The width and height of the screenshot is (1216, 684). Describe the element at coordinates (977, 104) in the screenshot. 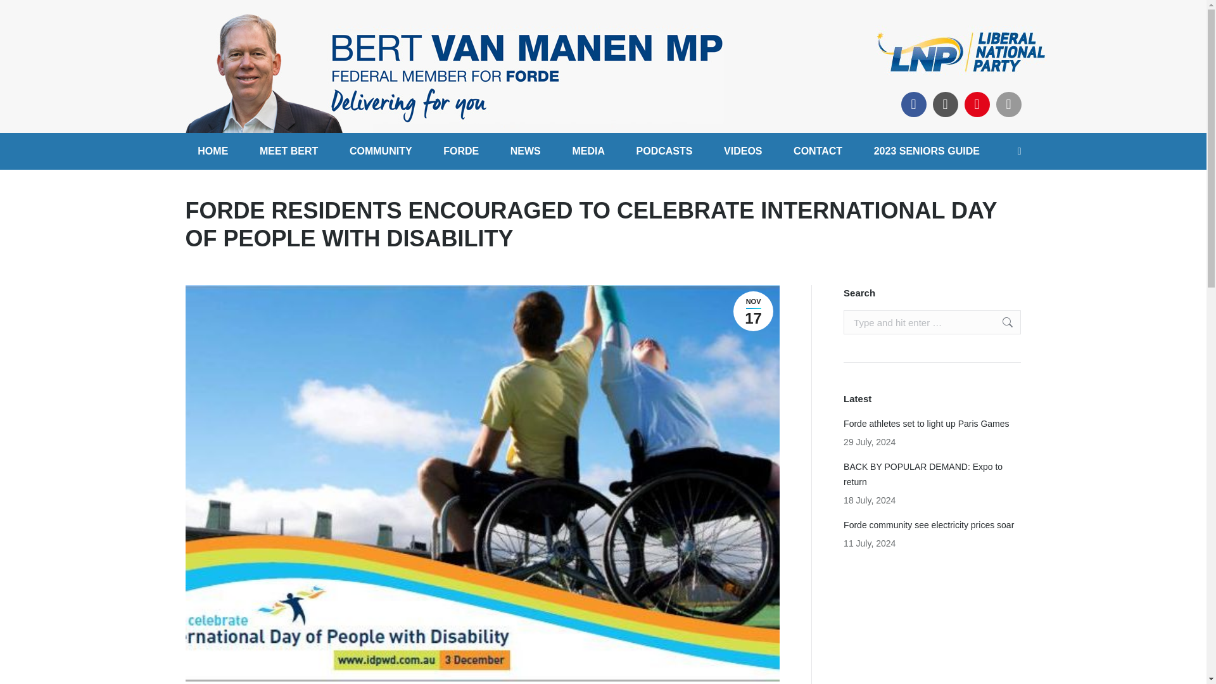

I see `YouTube page opens in new window` at that location.